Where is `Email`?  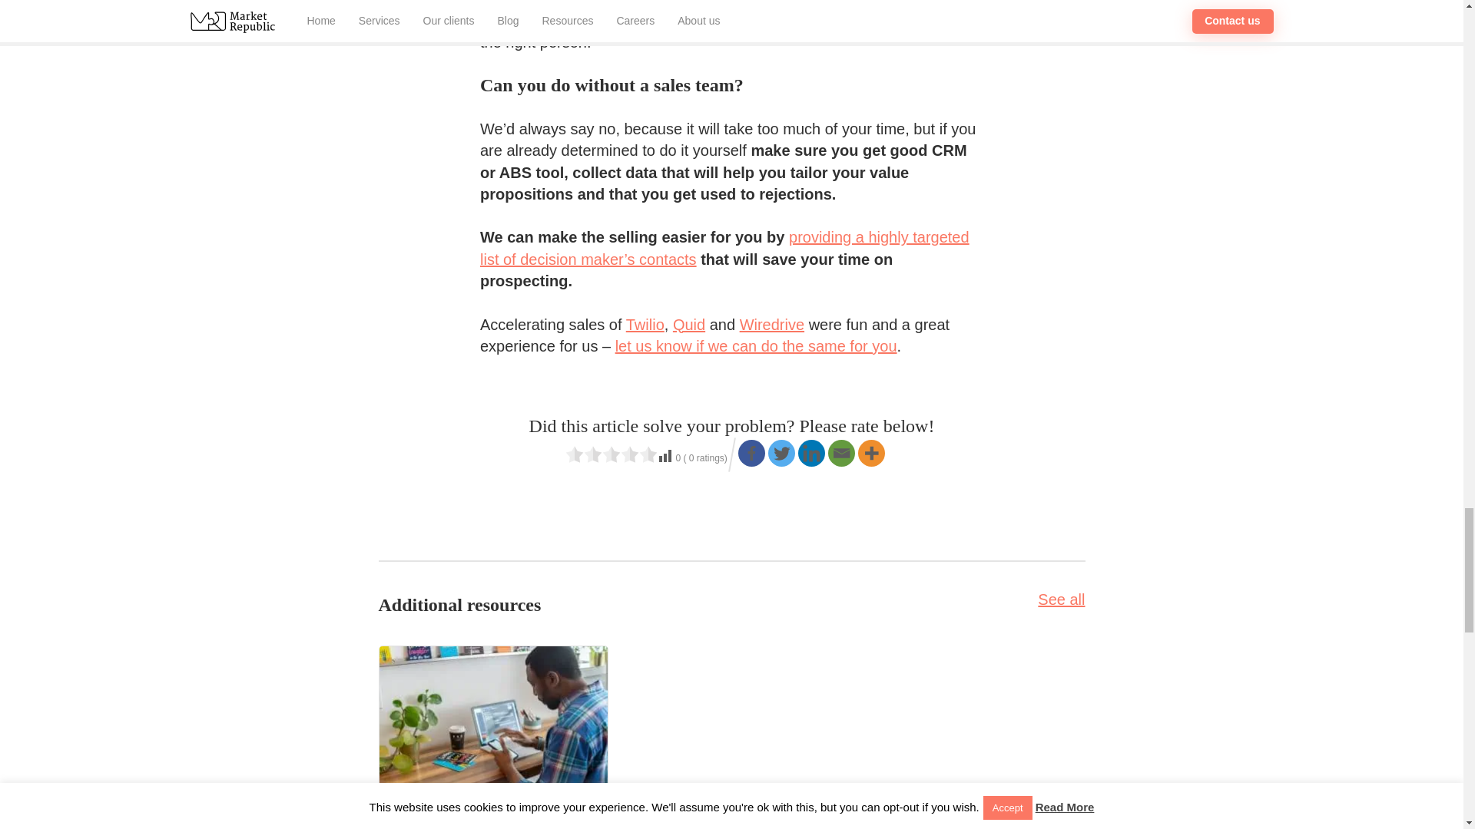 Email is located at coordinates (841, 453).